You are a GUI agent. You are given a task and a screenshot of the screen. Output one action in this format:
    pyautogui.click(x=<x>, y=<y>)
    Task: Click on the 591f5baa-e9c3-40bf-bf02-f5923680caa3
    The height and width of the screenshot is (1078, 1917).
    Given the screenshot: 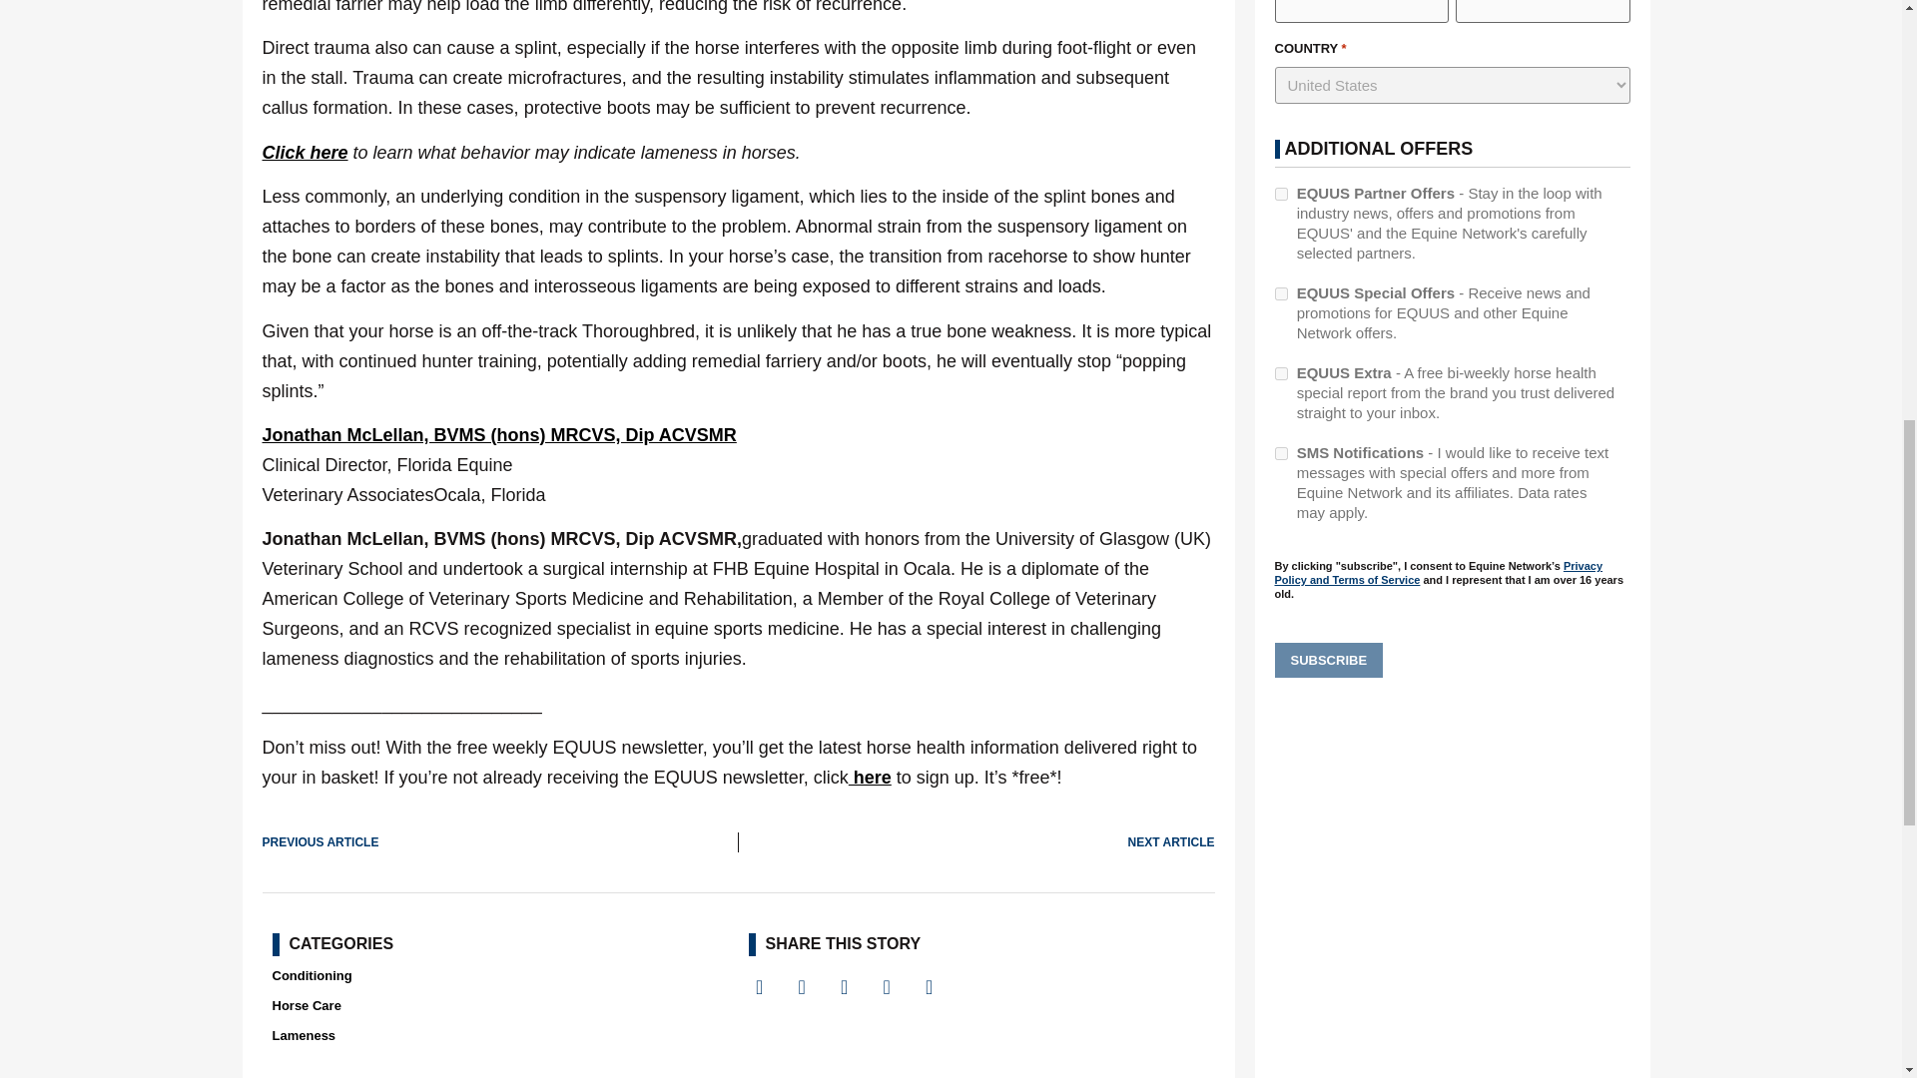 What is the action you would take?
    pyautogui.click(x=1280, y=293)
    